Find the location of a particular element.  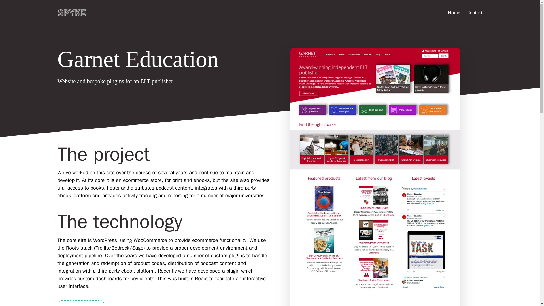

Home is located at coordinates (454, 13).